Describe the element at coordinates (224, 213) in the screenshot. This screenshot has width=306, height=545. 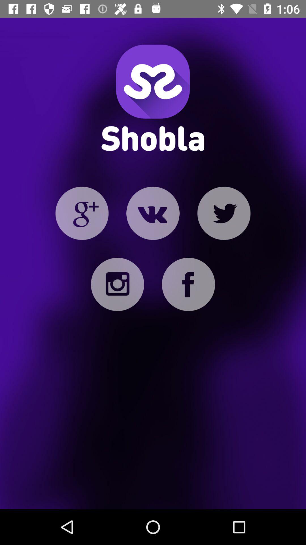
I see `twitter button` at that location.